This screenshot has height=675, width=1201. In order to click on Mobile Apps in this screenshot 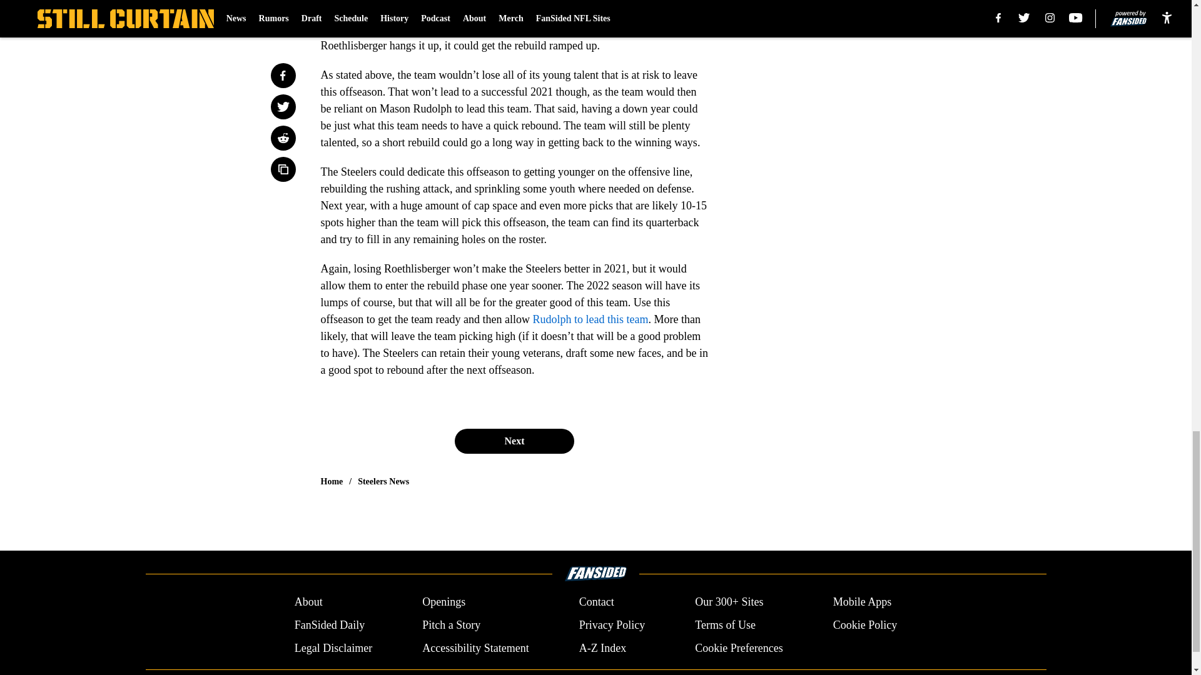, I will do `click(863, 602)`.